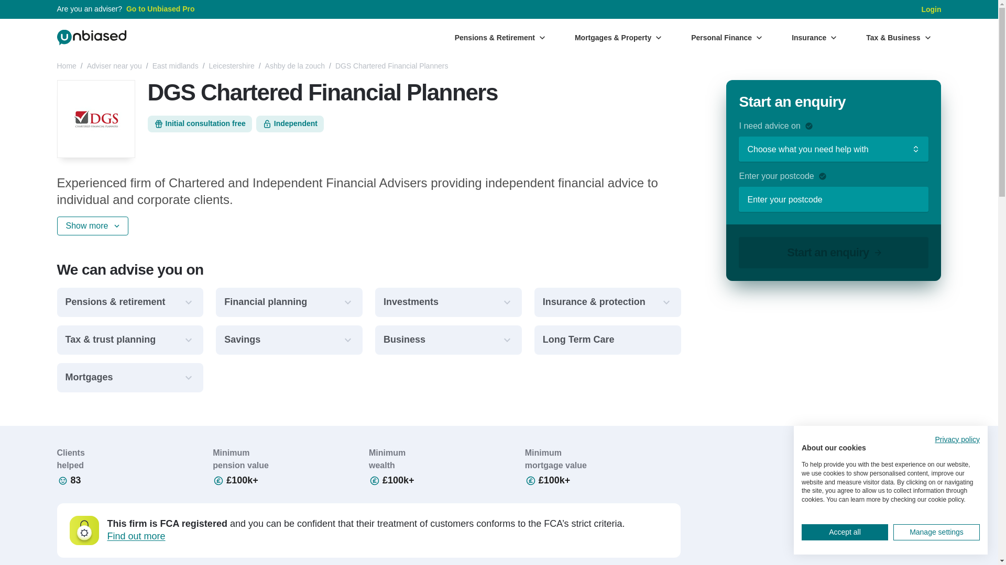  Describe the element at coordinates (66, 66) in the screenshot. I see `Home` at that location.